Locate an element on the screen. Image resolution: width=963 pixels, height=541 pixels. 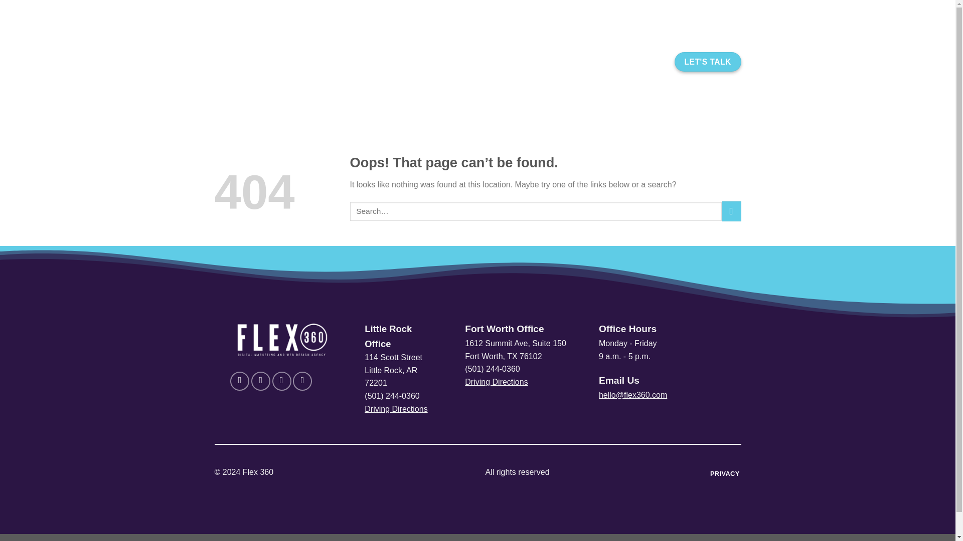
Follow on TikTok is located at coordinates (282, 381).